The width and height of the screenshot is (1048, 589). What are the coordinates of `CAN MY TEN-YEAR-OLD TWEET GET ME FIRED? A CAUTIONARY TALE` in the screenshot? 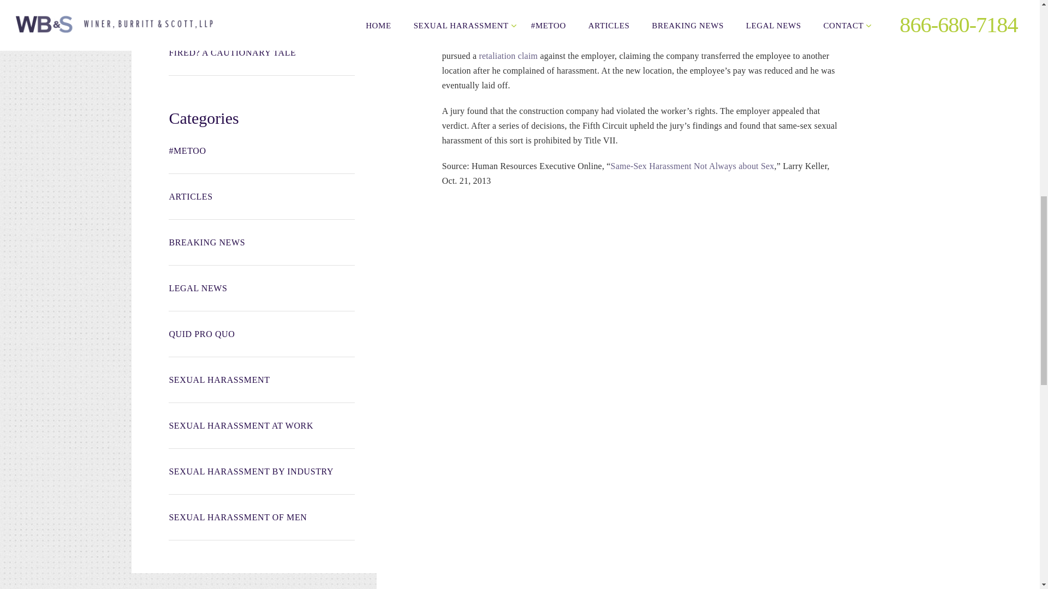 It's located at (261, 47).